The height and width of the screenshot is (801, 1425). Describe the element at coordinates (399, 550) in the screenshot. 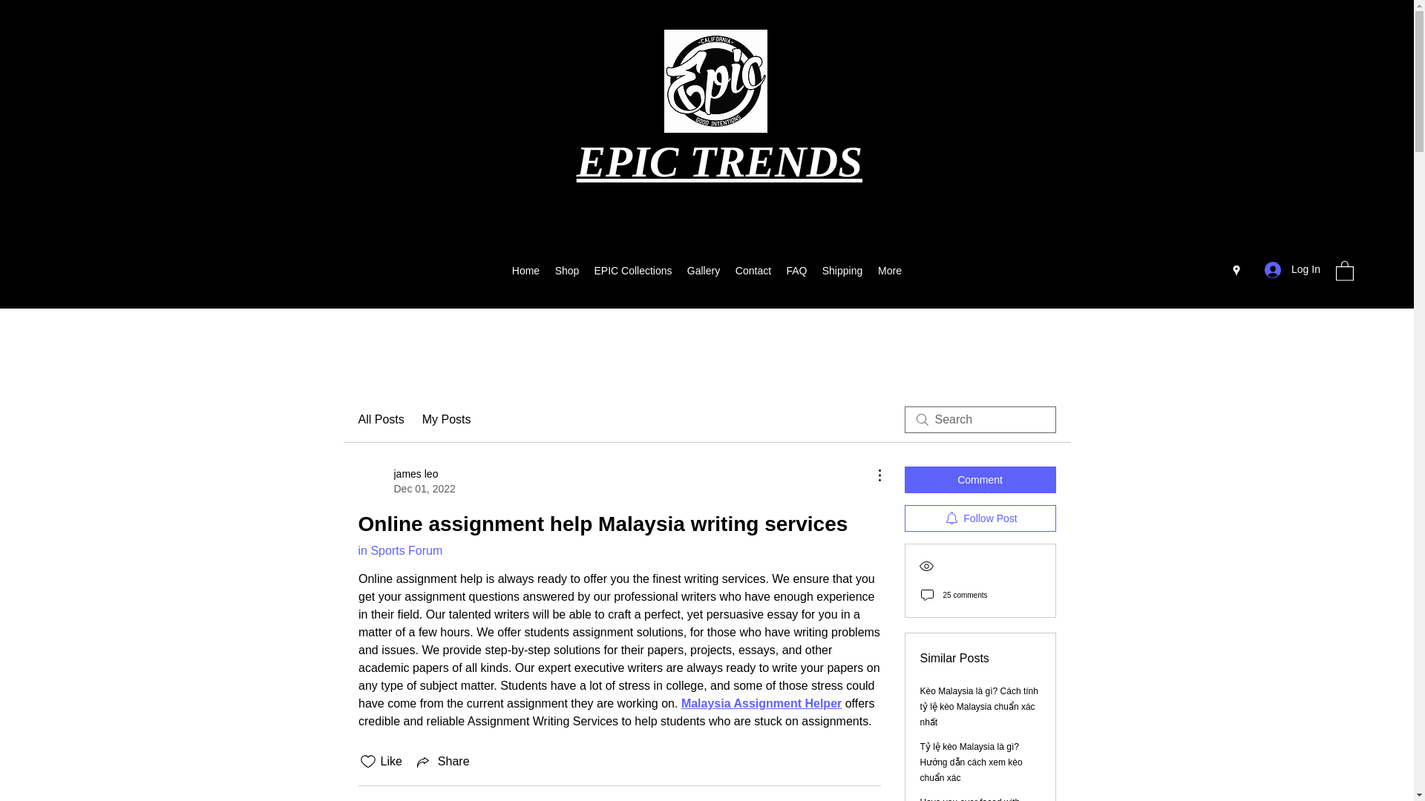

I see `Log In` at that location.